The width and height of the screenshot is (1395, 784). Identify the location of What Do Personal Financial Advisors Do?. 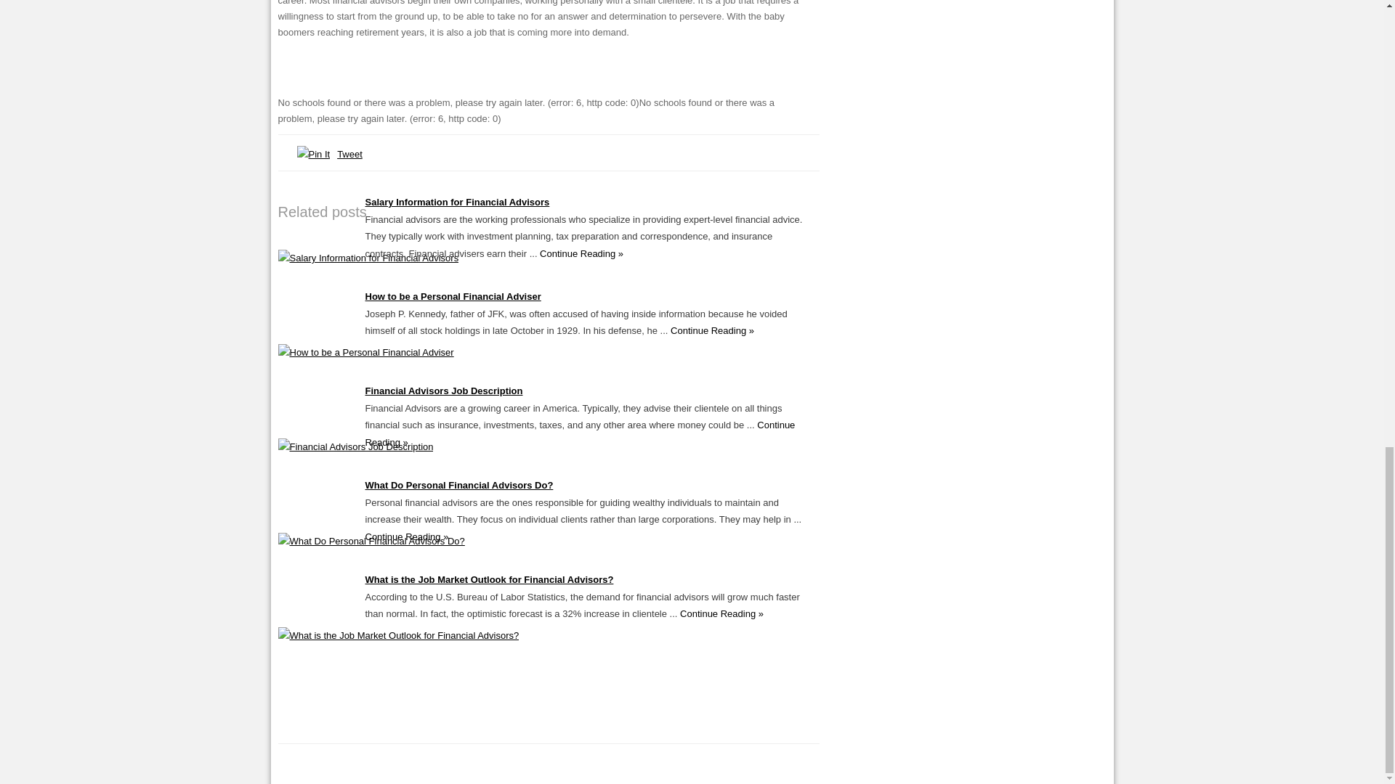
(371, 540).